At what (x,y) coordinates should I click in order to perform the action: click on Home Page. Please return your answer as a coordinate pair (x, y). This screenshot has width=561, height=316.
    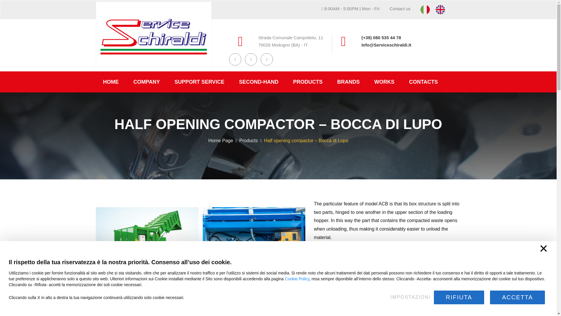
    Looking at the image, I should click on (221, 140).